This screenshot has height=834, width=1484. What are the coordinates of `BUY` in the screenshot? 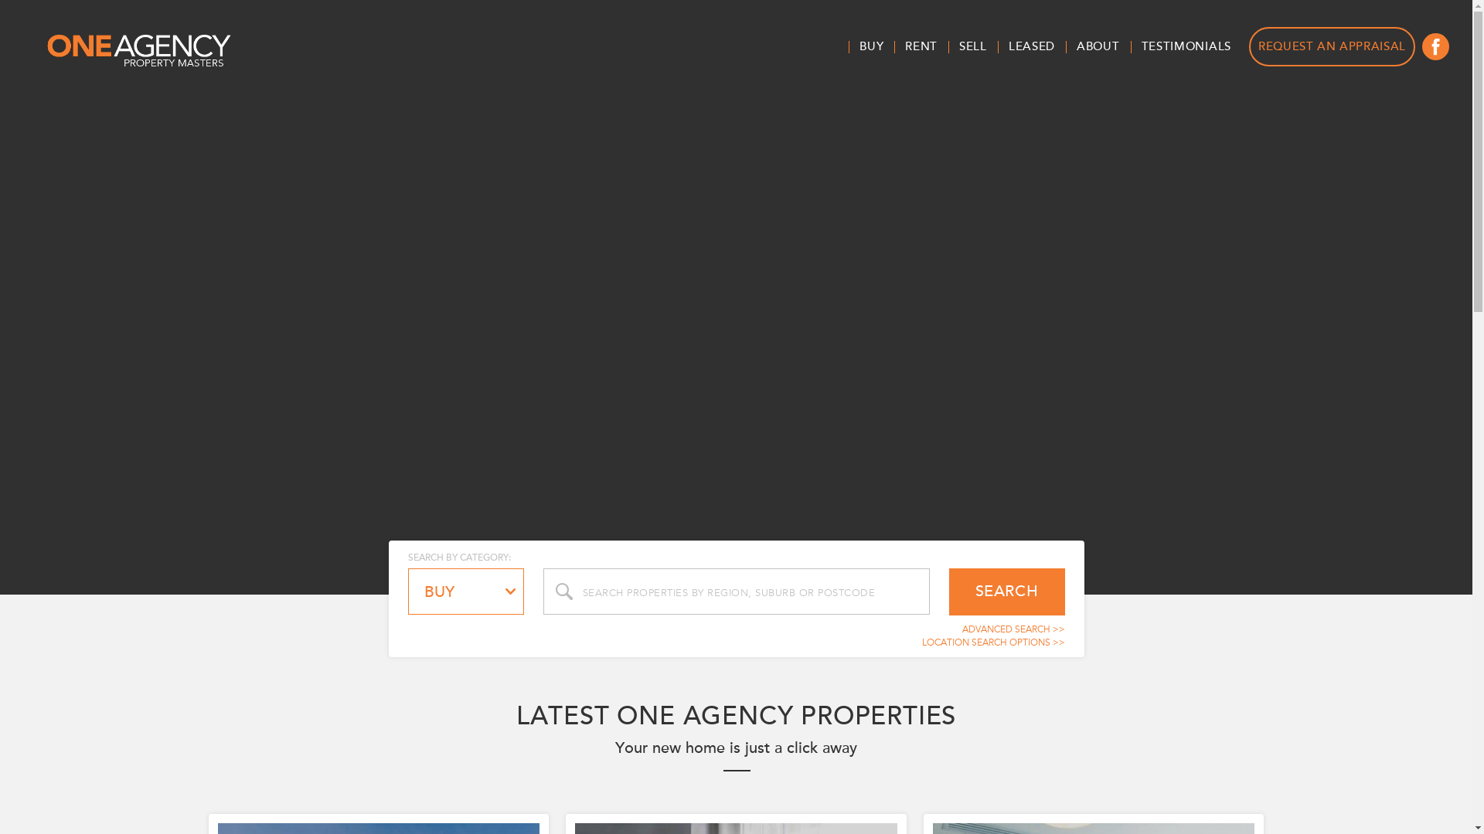 It's located at (466, 592).